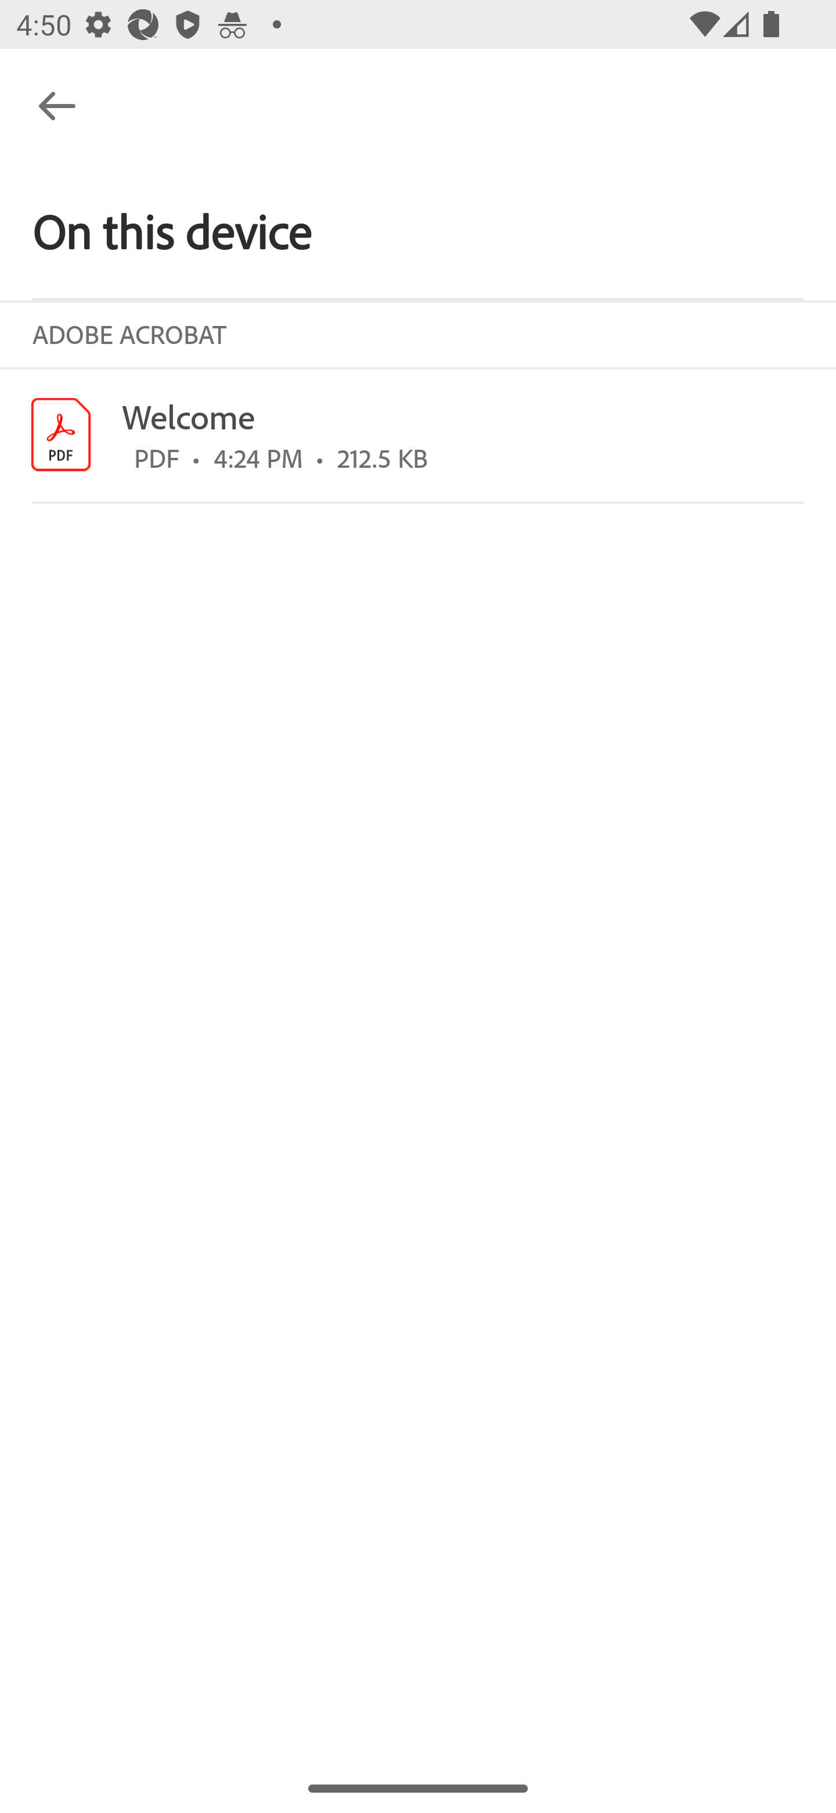 The width and height of the screenshot is (836, 1813). I want to click on Navigate up, so click(57, 106).